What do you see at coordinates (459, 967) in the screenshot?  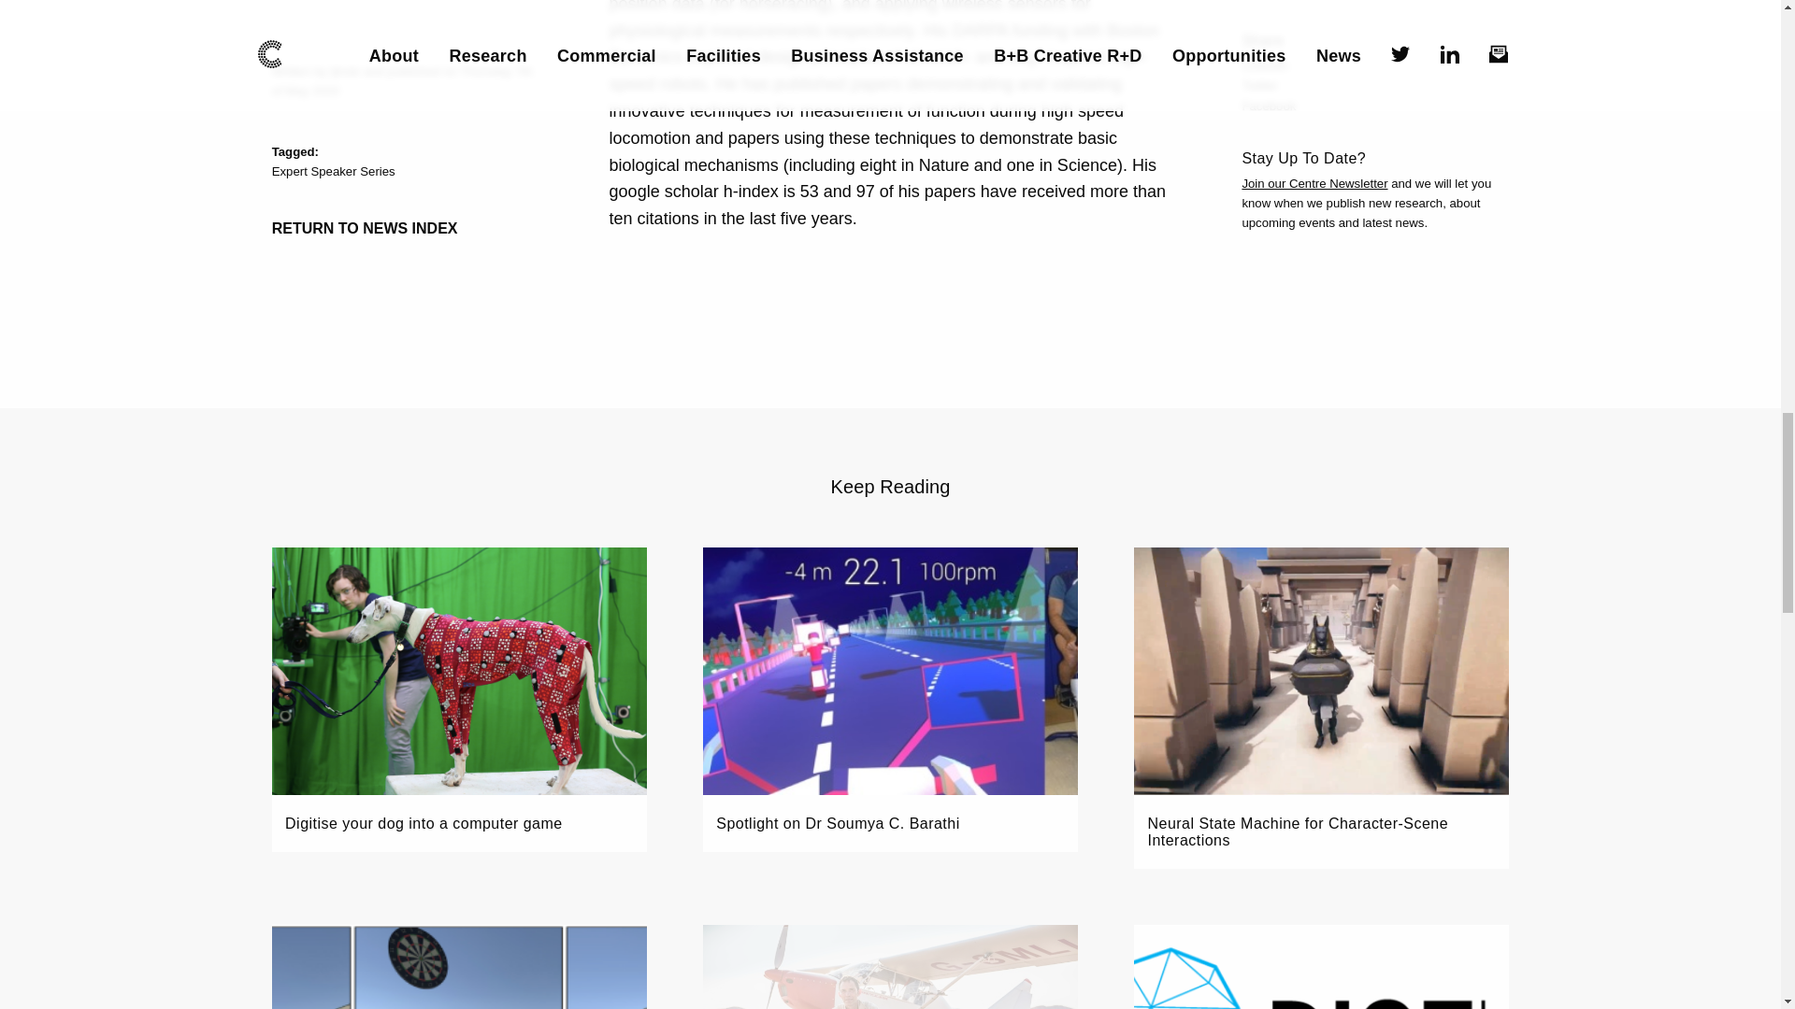 I see `Influence of Perspective on Dynamic Tasks in Virtual Reality` at bounding box center [459, 967].